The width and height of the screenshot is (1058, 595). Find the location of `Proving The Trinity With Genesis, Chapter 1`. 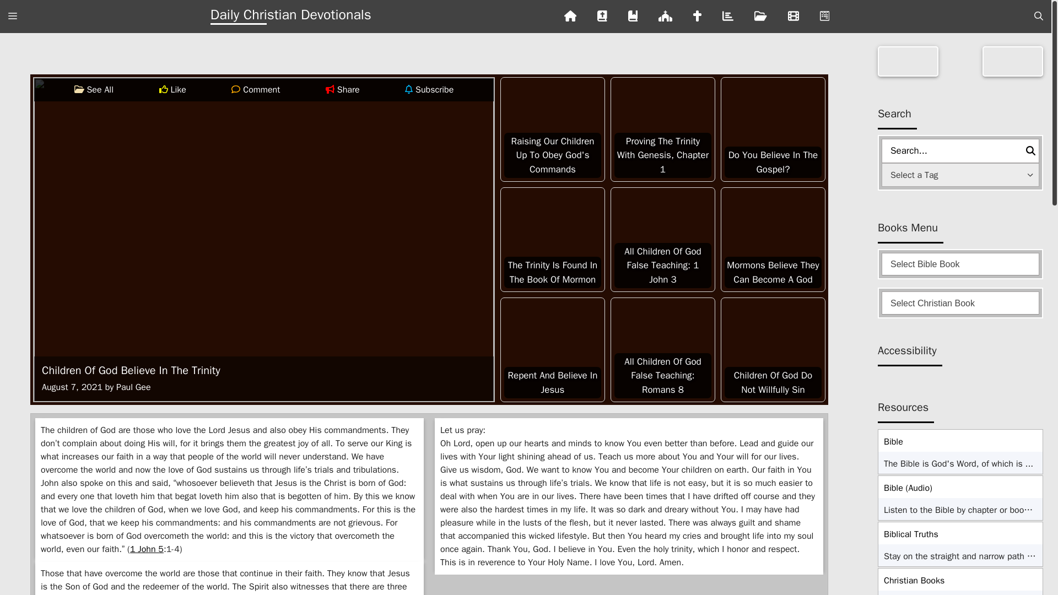

Proving The Trinity With Genesis, Chapter 1 is located at coordinates (662, 129).